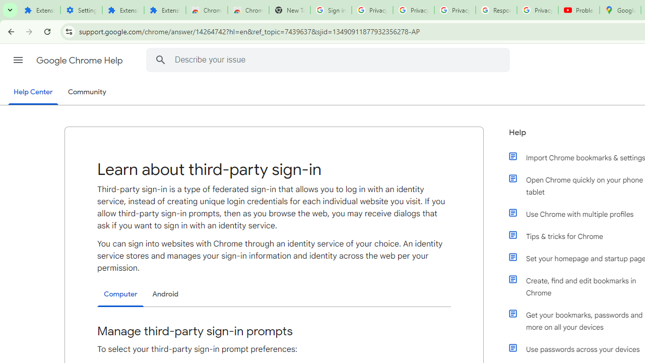 Image resolution: width=645 pixels, height=363 pixels. Describe the element at coordinates (160, 59) in the screenshot. I see `Search Help Center` at that location.